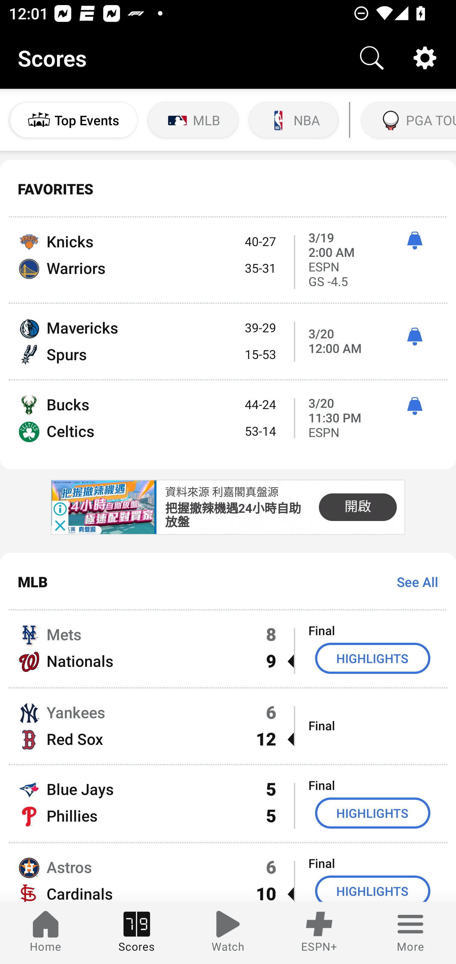  I want to click on HIGHLIGHTS, so click(373, 889).